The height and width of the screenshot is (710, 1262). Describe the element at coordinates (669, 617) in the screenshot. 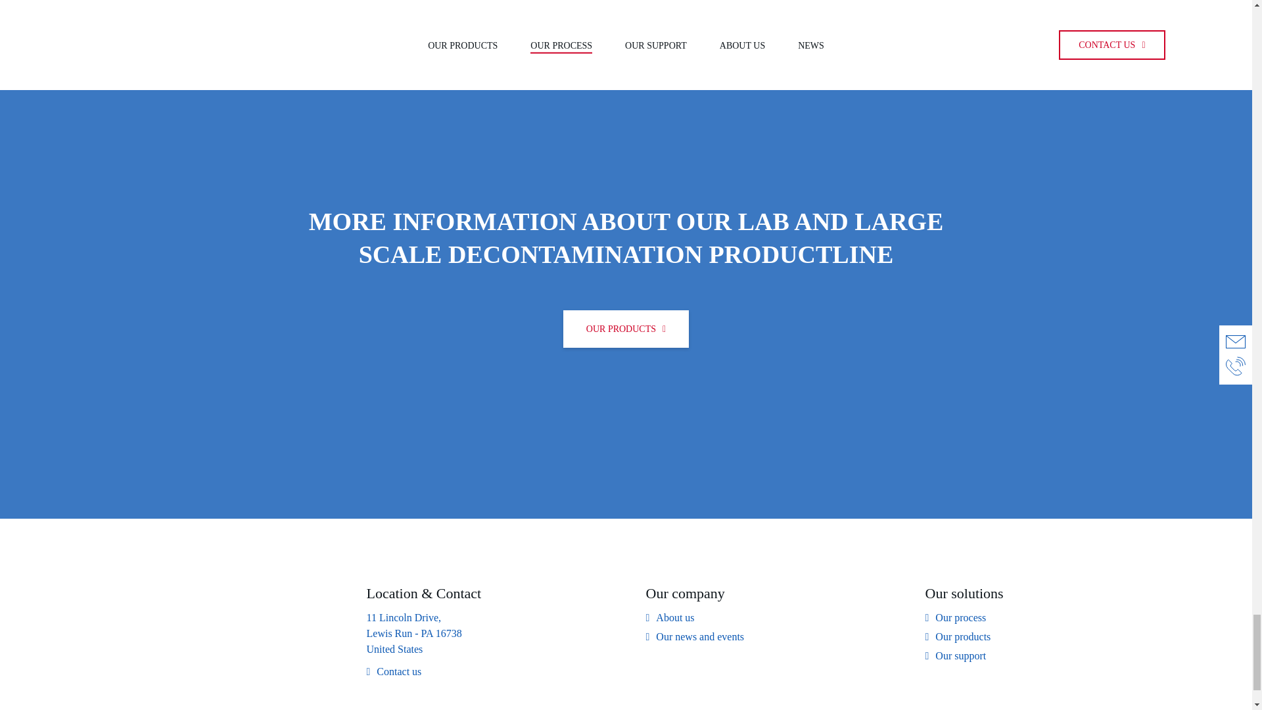

I see `About us` at that location.